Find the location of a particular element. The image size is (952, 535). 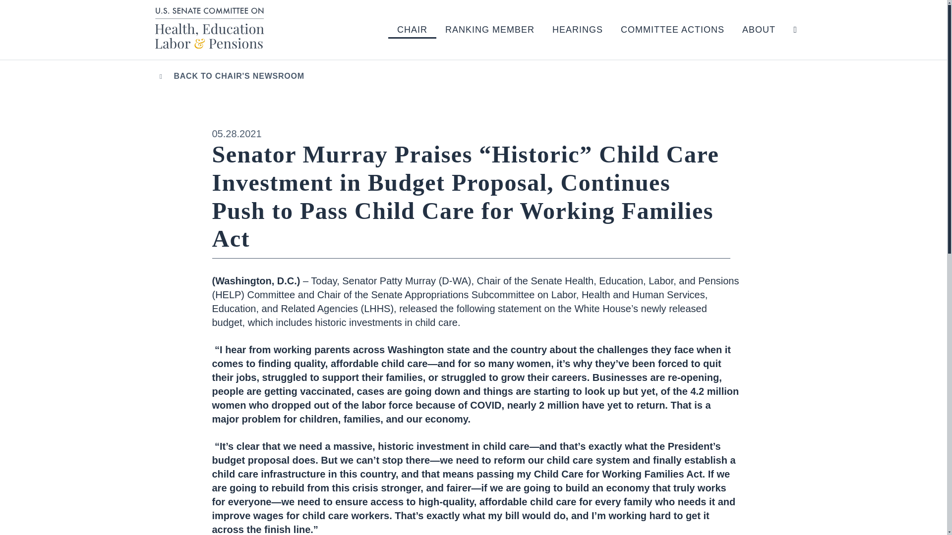

CHAIR is located at coordinates (412, 30).